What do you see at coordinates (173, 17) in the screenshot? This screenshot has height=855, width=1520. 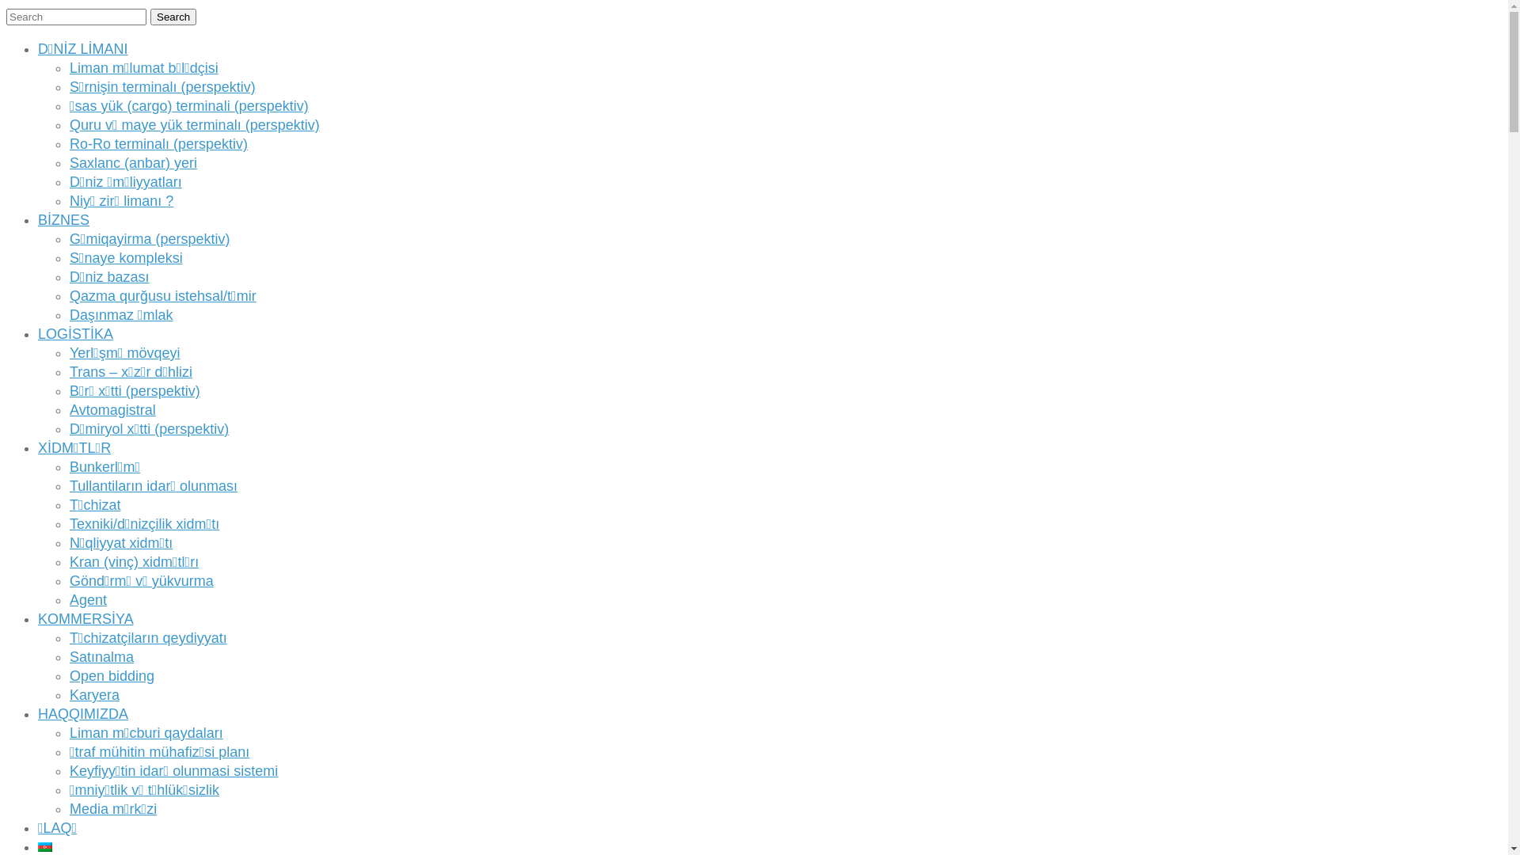 I see `Search` at bounding box center [173, 17].